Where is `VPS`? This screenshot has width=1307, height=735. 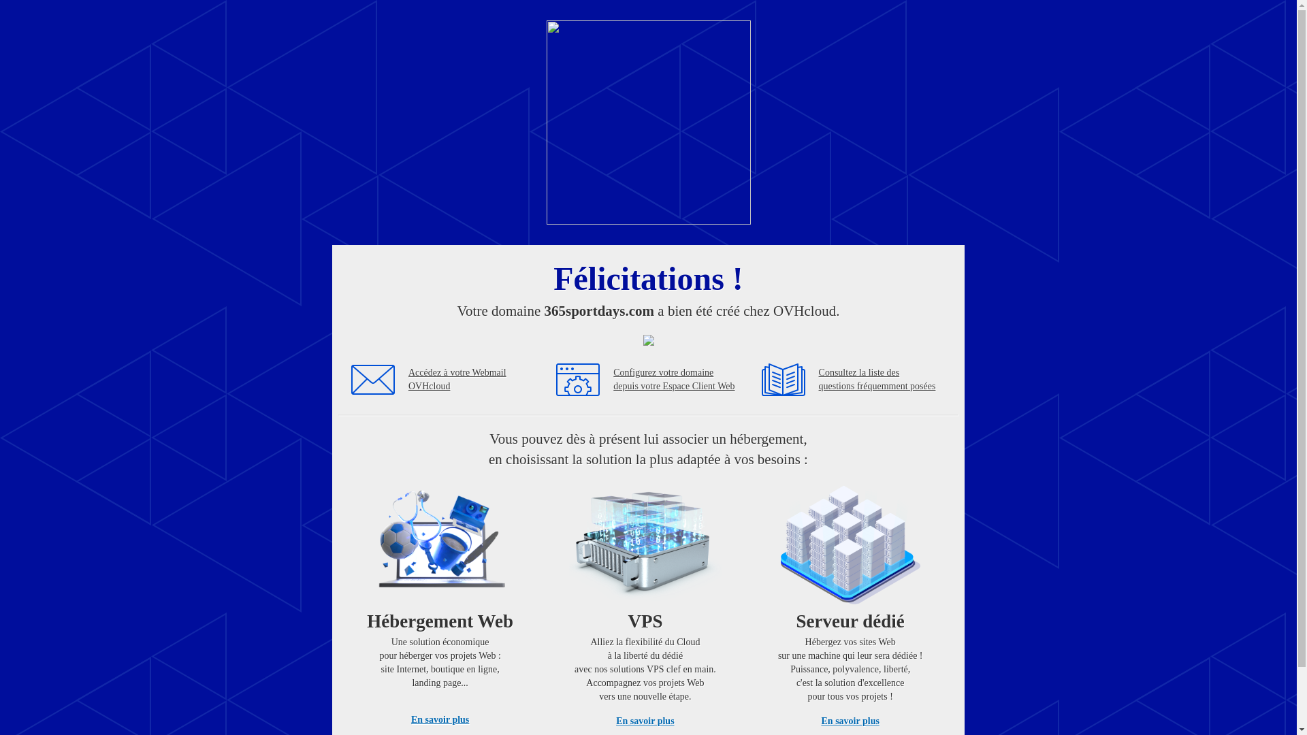 VPS is located at coordinates (645, 602).